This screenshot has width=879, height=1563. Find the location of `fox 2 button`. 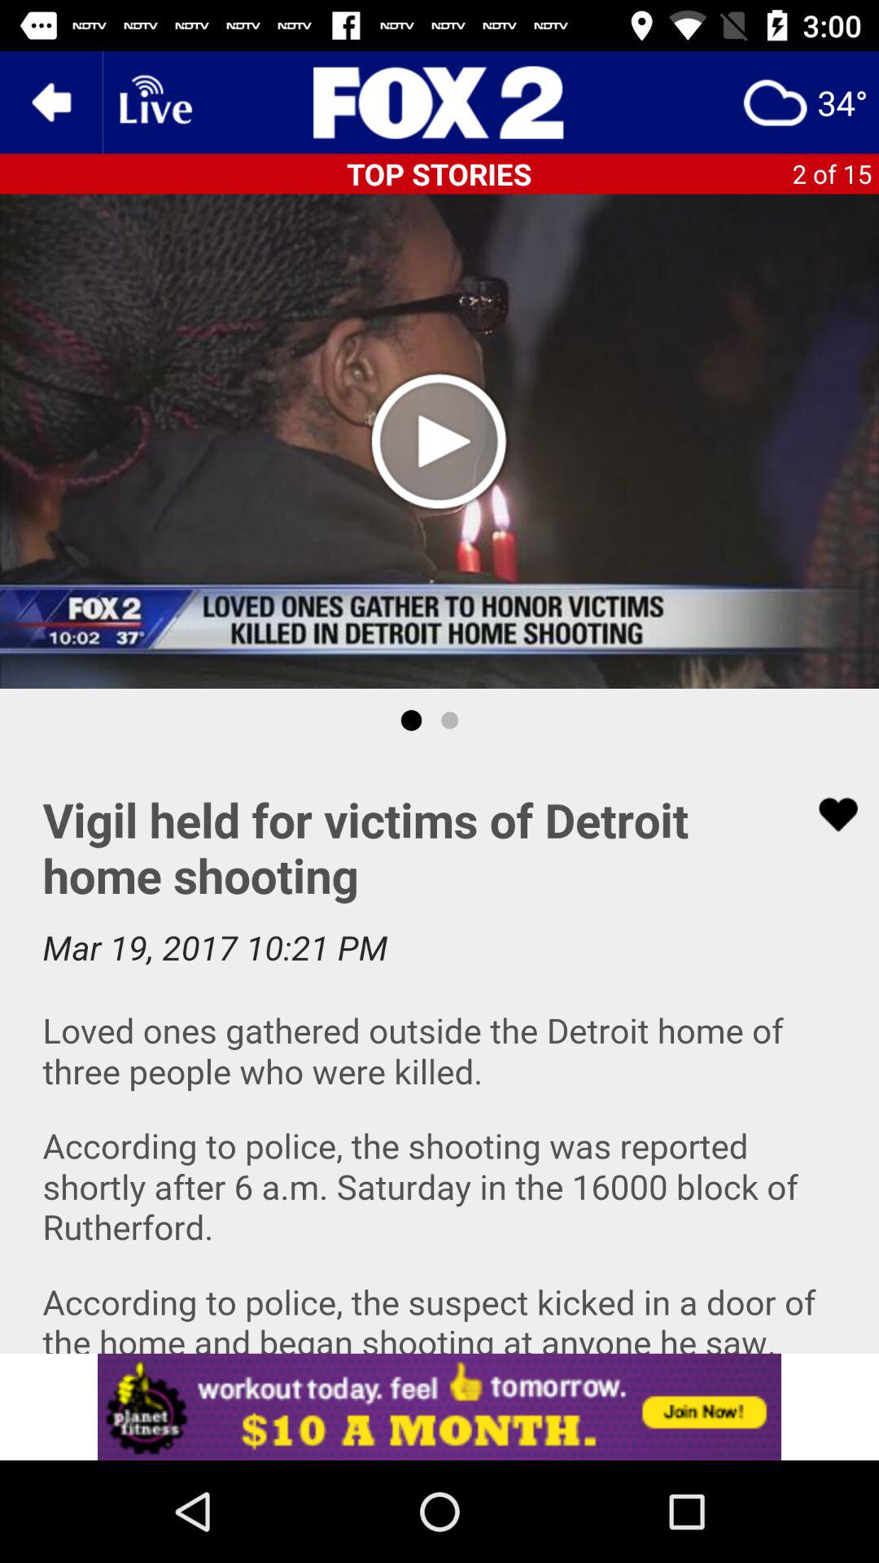

fox 2 button is located at coordinates (439, 103).